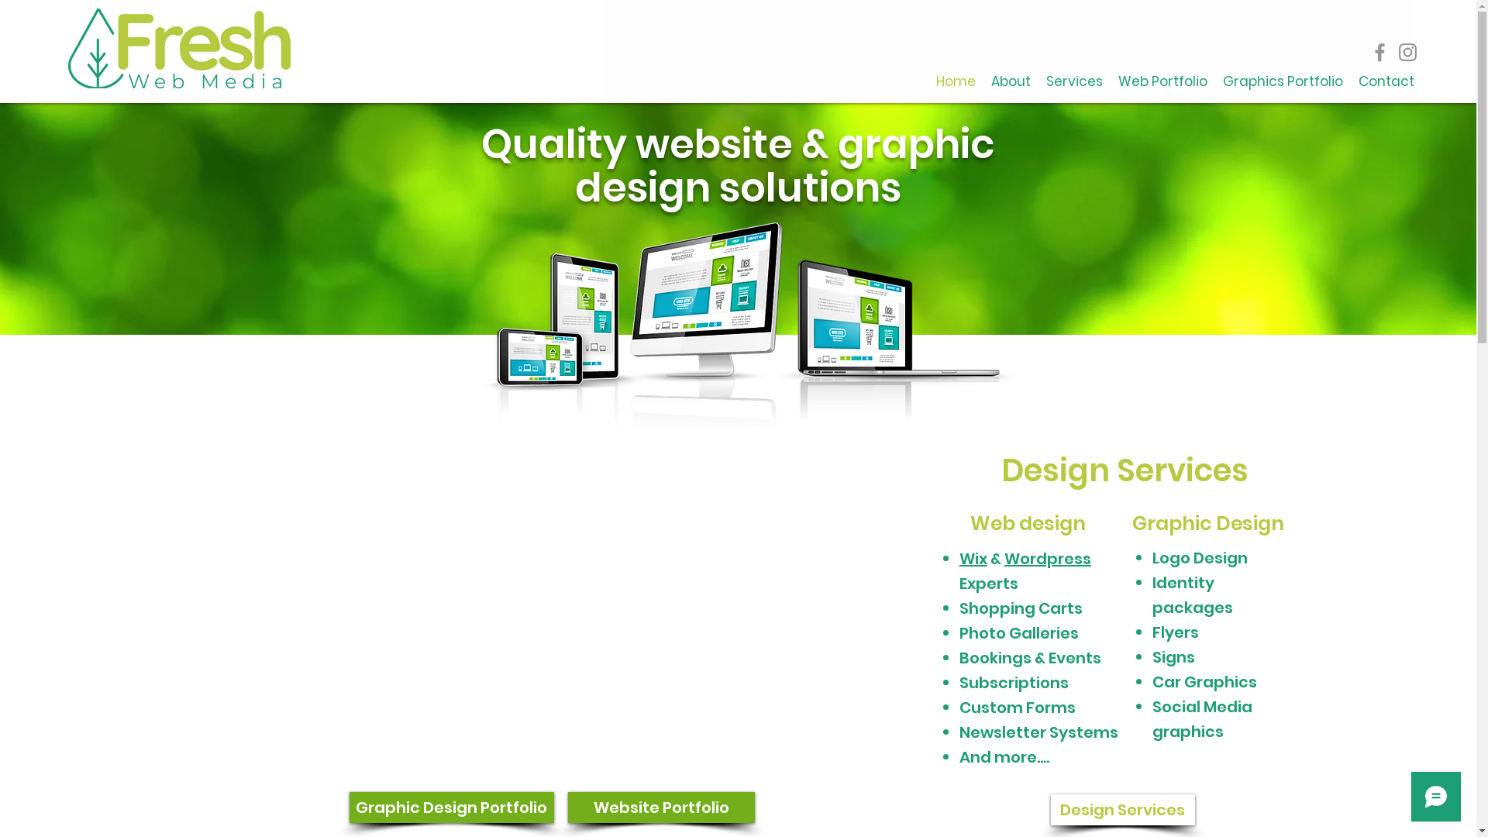 The width and height of the screenshot is (1488, 837). I want to click on Web design, so click(1028, 524).